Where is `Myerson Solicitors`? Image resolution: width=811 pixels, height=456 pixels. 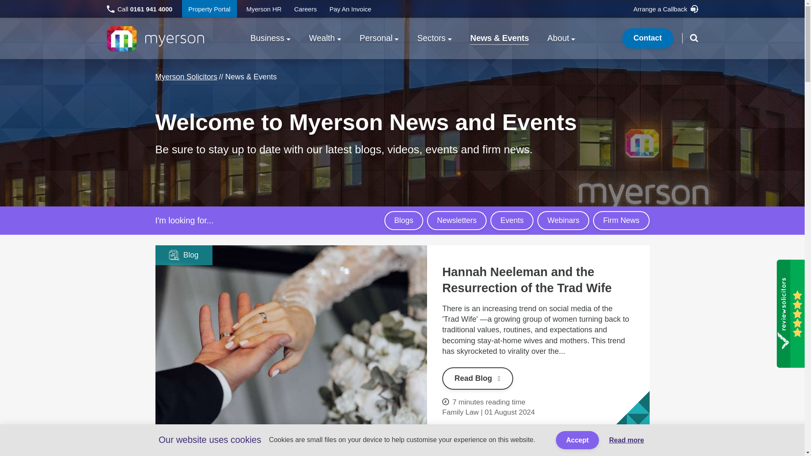
Myerson Solicitors is located at coordinates (186, 77).